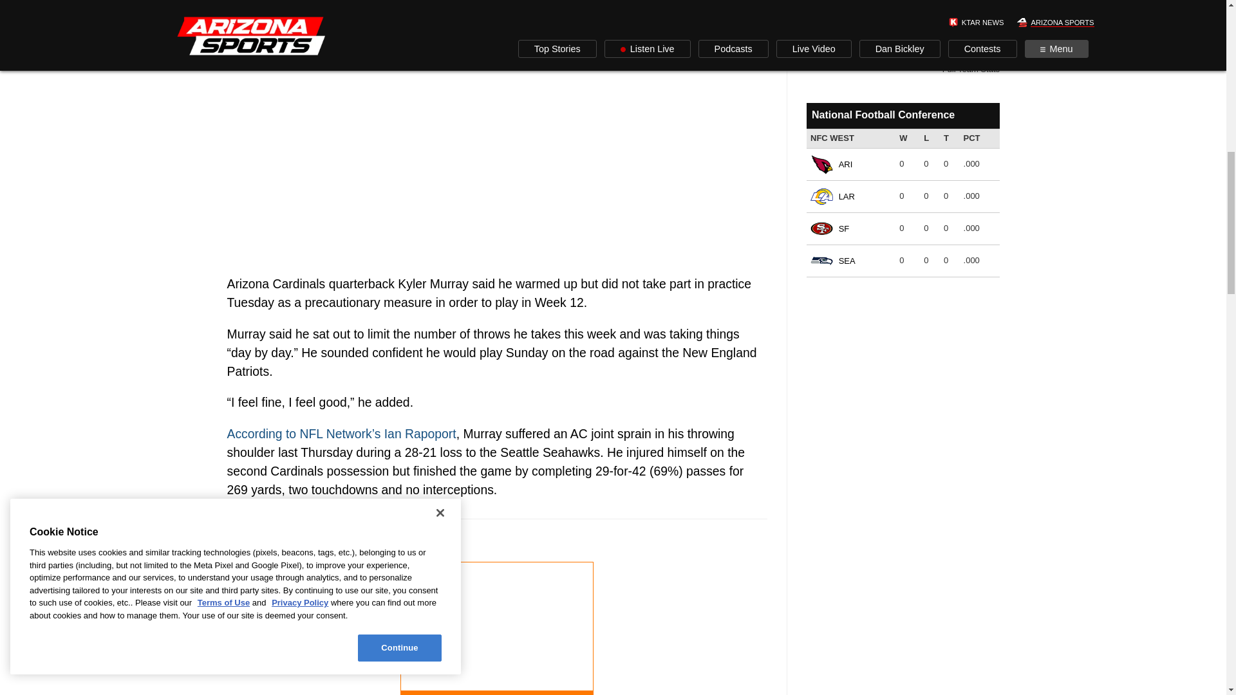 The height and width of the screenshot is (695, 1236). What do you see at coordinates (497, 616) in the screenshot?
I see `3rd party ad content` at bounding box center [497, 616].